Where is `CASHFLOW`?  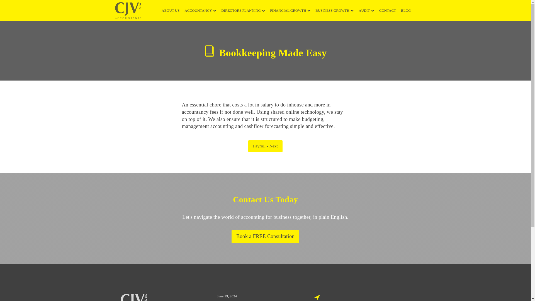 CASHFLOW is located at coordinates (287, 64).